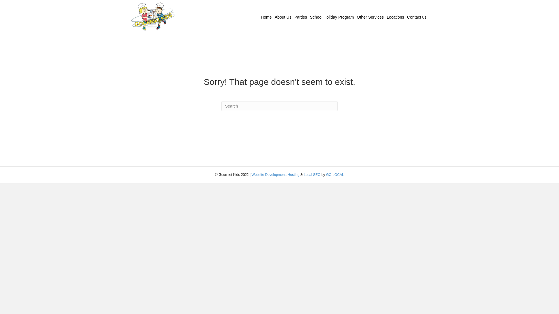  Describe the element at coordinates (332, 17) in the screenshot. I see `School Holiday Program` at that location.